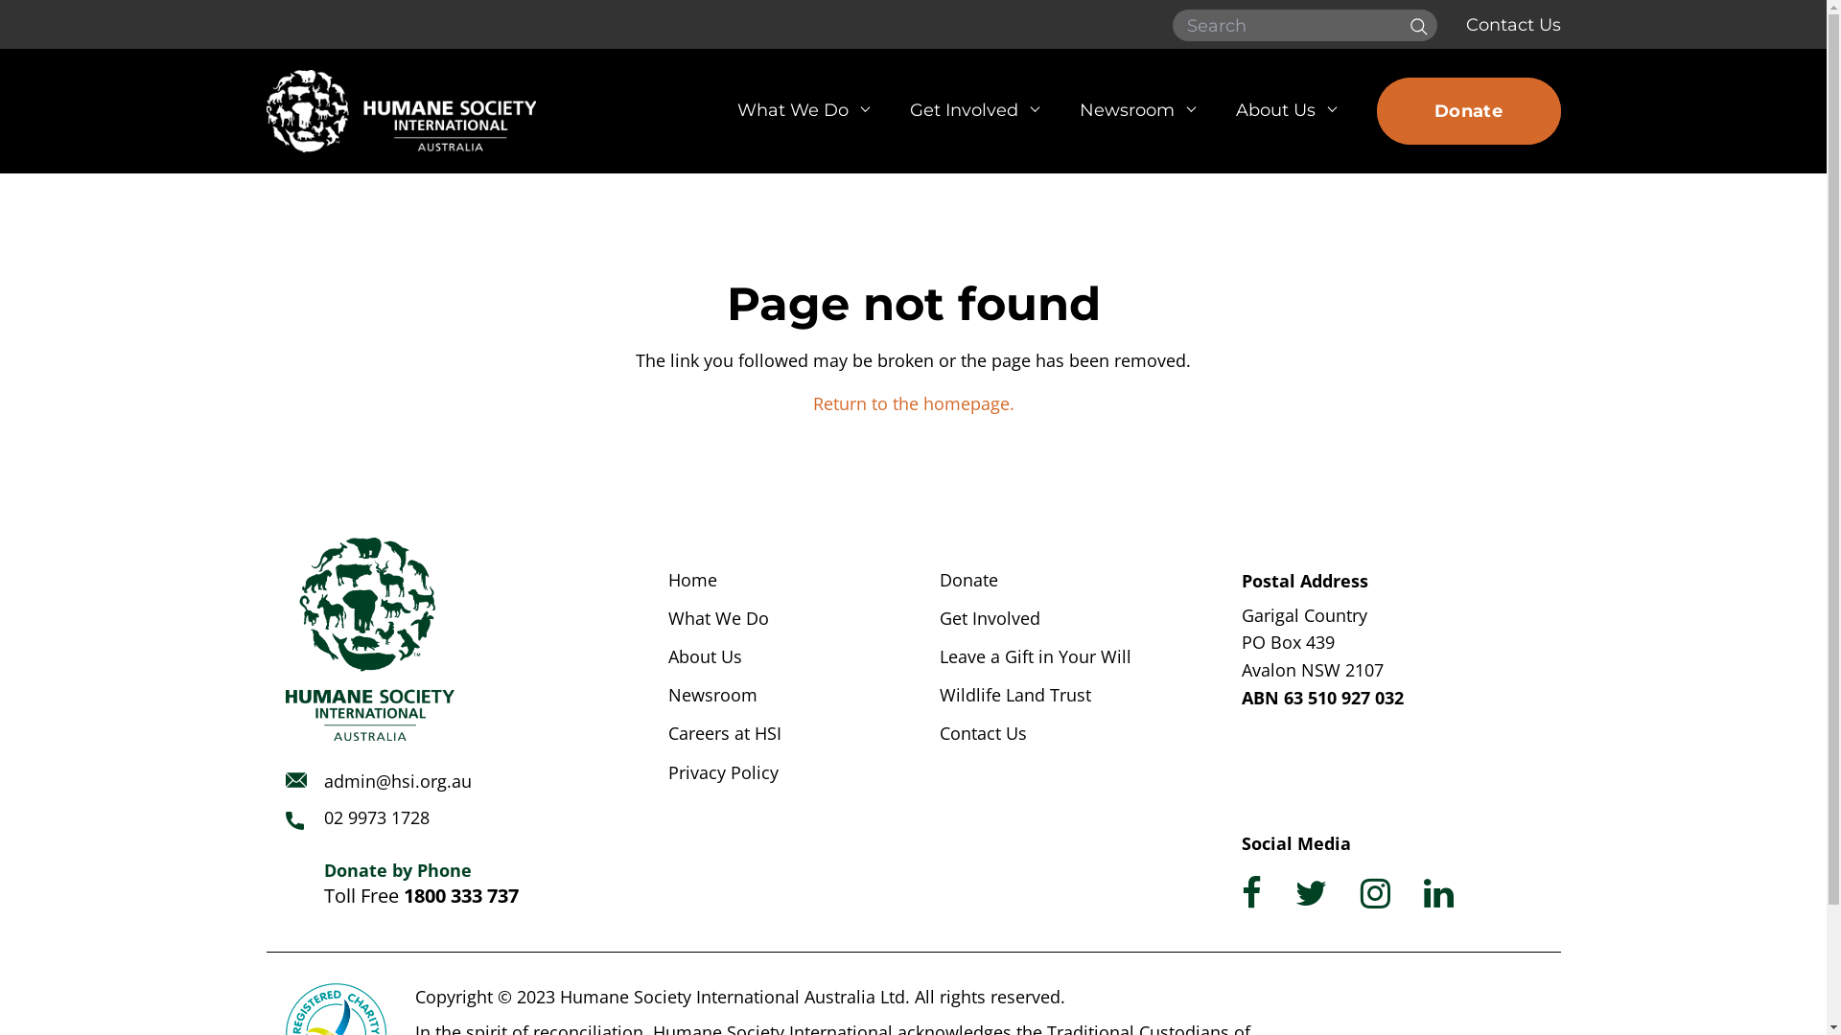  I want to click on admin@hsi.org.au, so click(397, 781).